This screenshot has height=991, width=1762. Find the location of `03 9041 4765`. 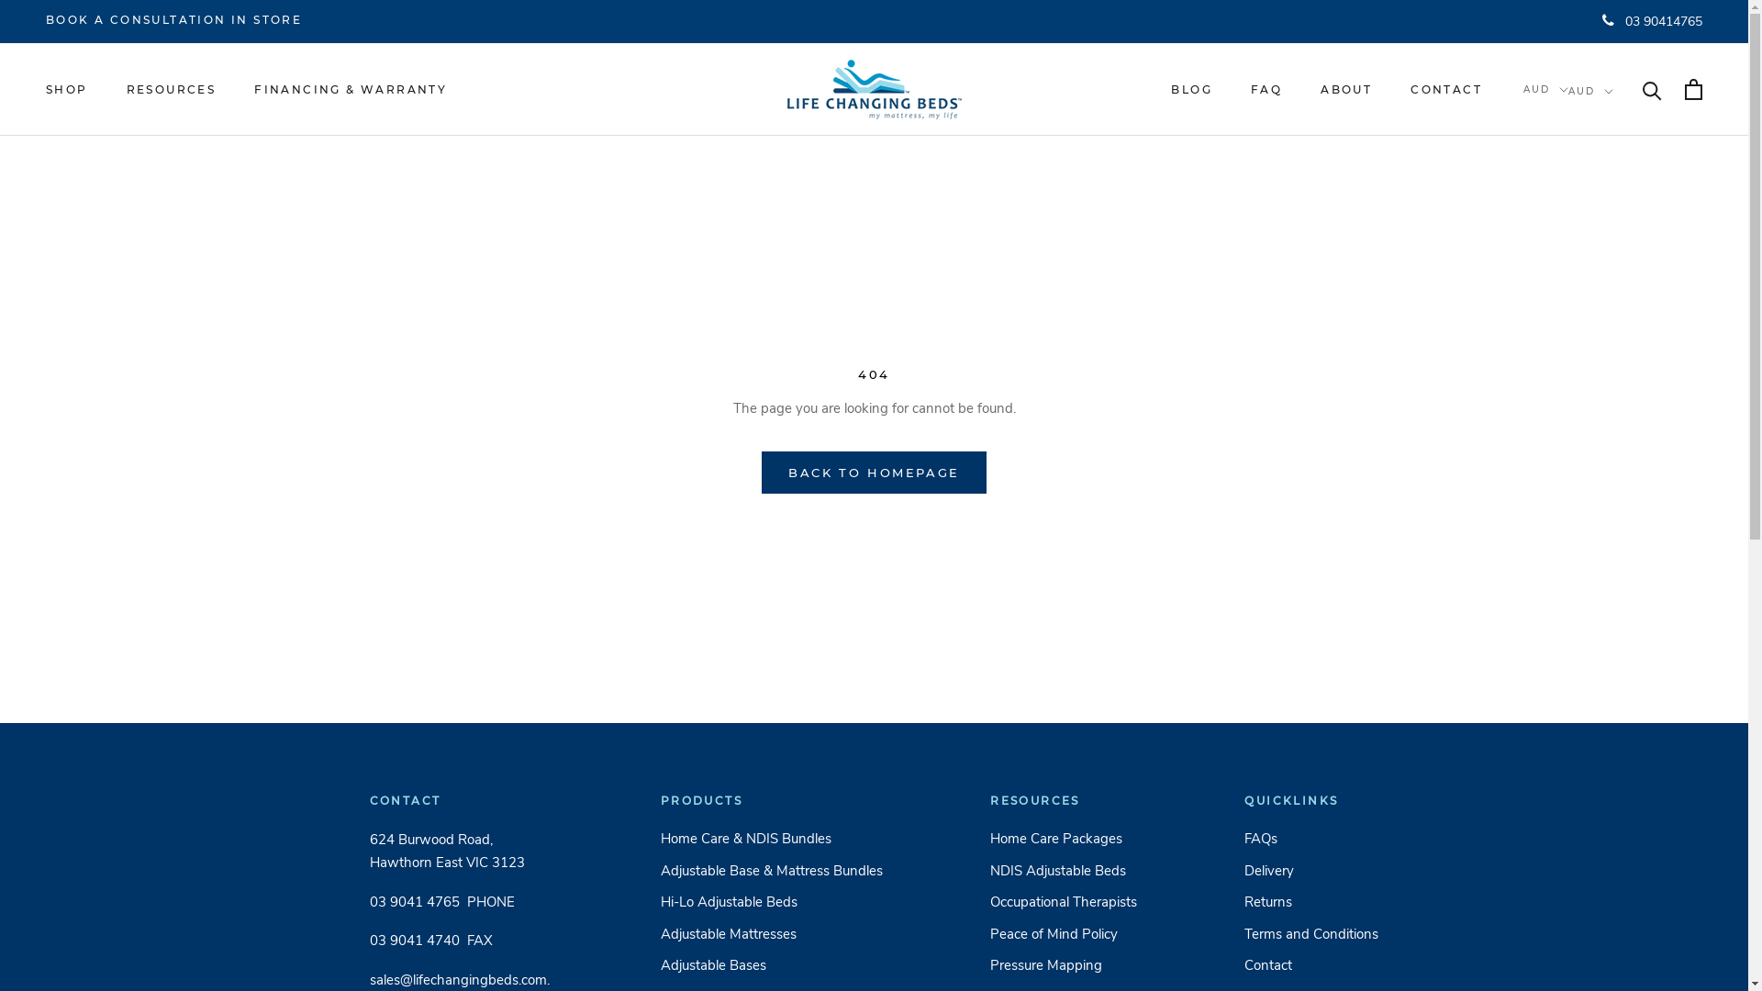

03 9041 4765 is located at coordinates (414, 902).